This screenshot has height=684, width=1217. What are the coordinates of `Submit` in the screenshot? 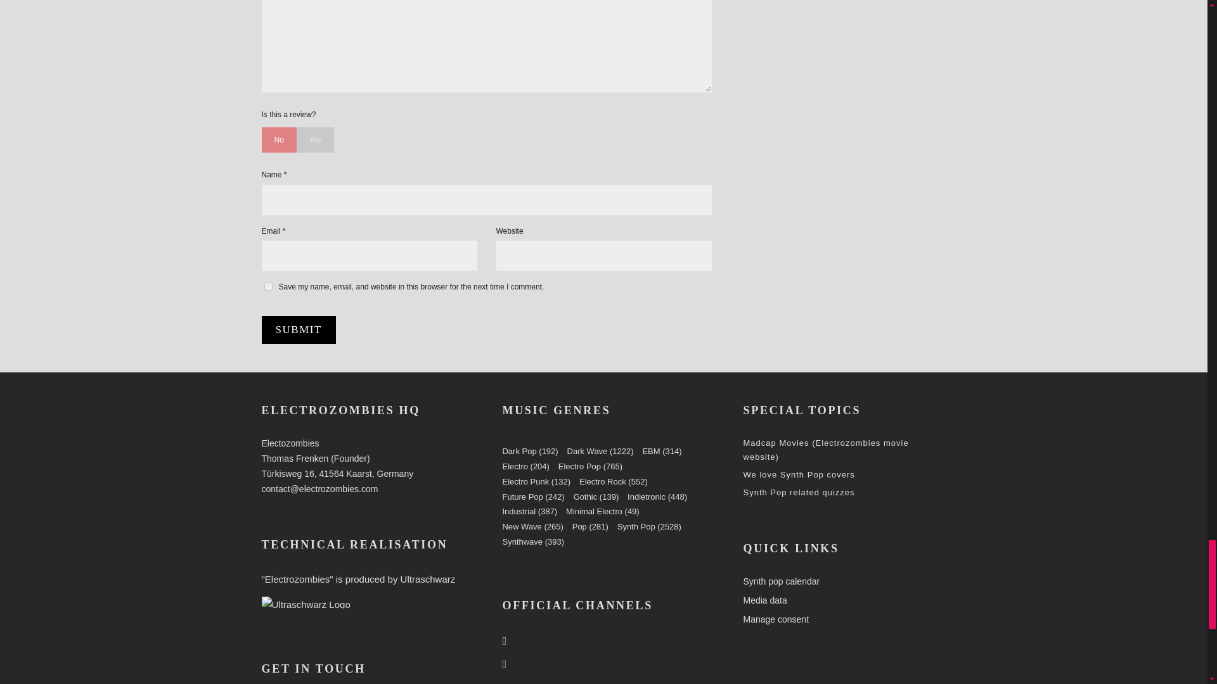 It's located at (298, 329).